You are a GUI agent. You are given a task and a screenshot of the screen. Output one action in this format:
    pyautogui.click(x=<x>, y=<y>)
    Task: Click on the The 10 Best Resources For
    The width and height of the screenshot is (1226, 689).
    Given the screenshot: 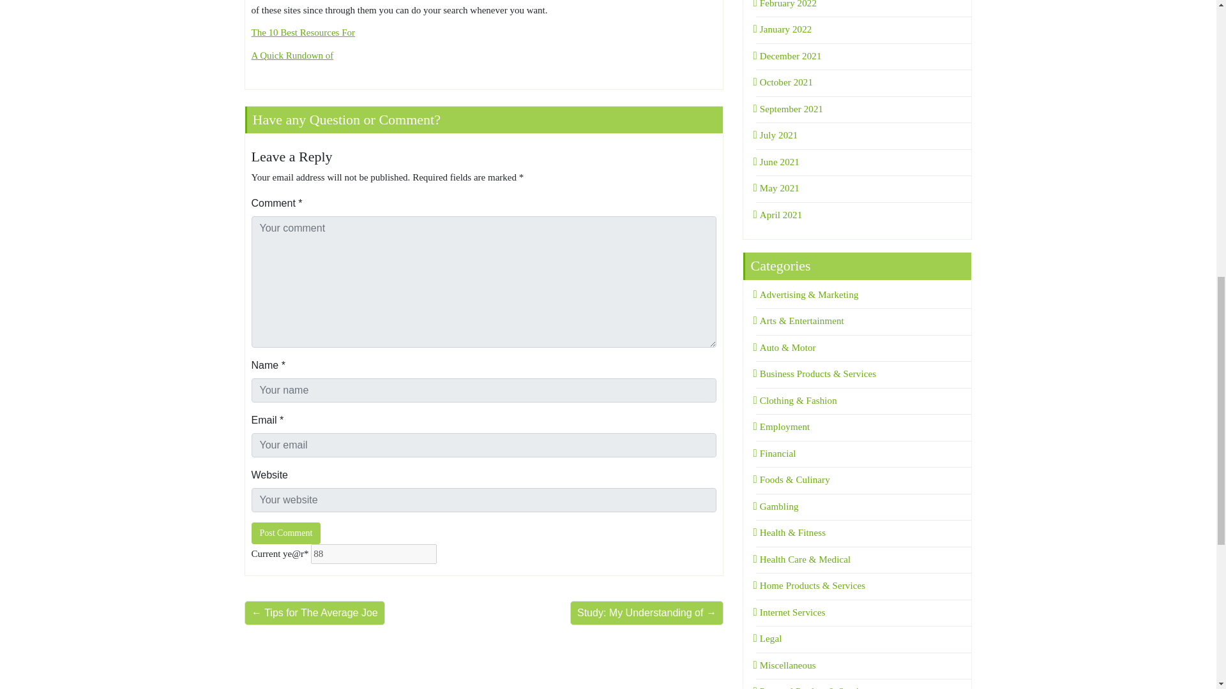 What is the action you would take?
    pyautogui.click(x=303, y=33)
    